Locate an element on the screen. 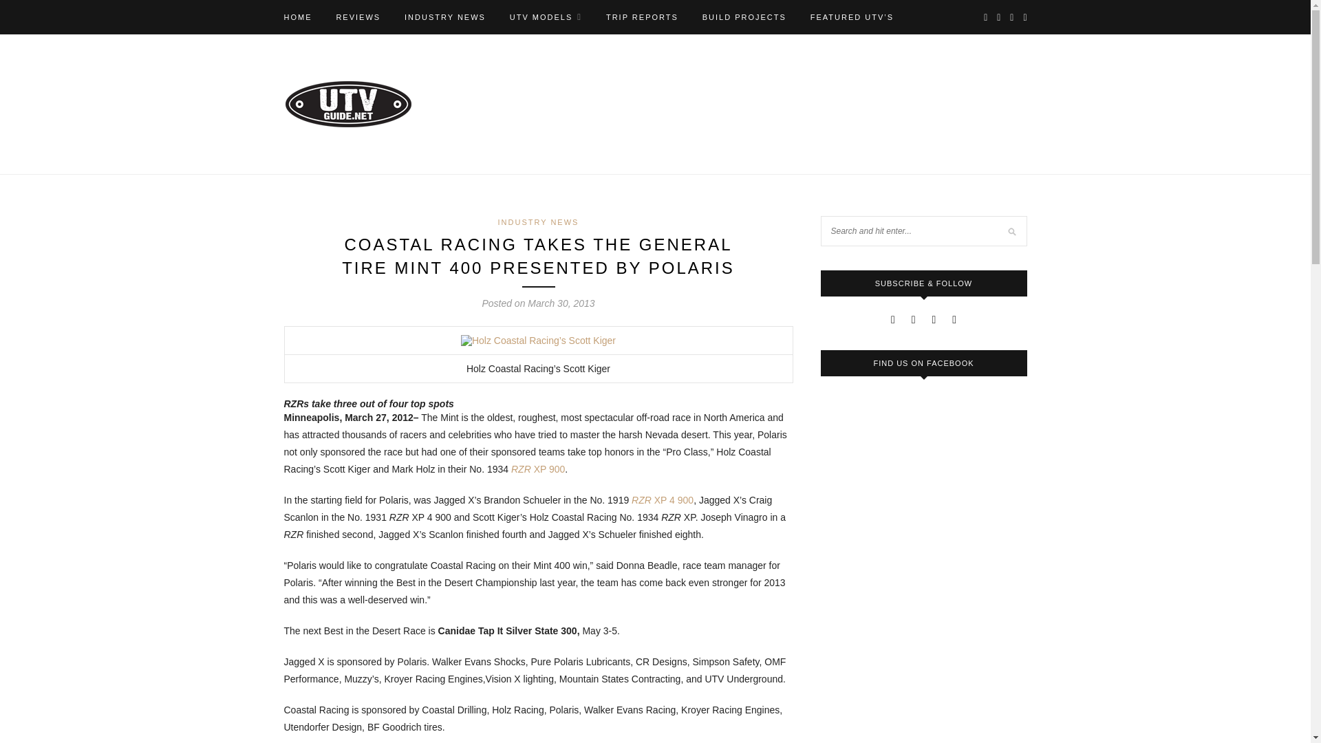 The image size is (1321, 743). REVIEWS is located at coordinates (358, 17).